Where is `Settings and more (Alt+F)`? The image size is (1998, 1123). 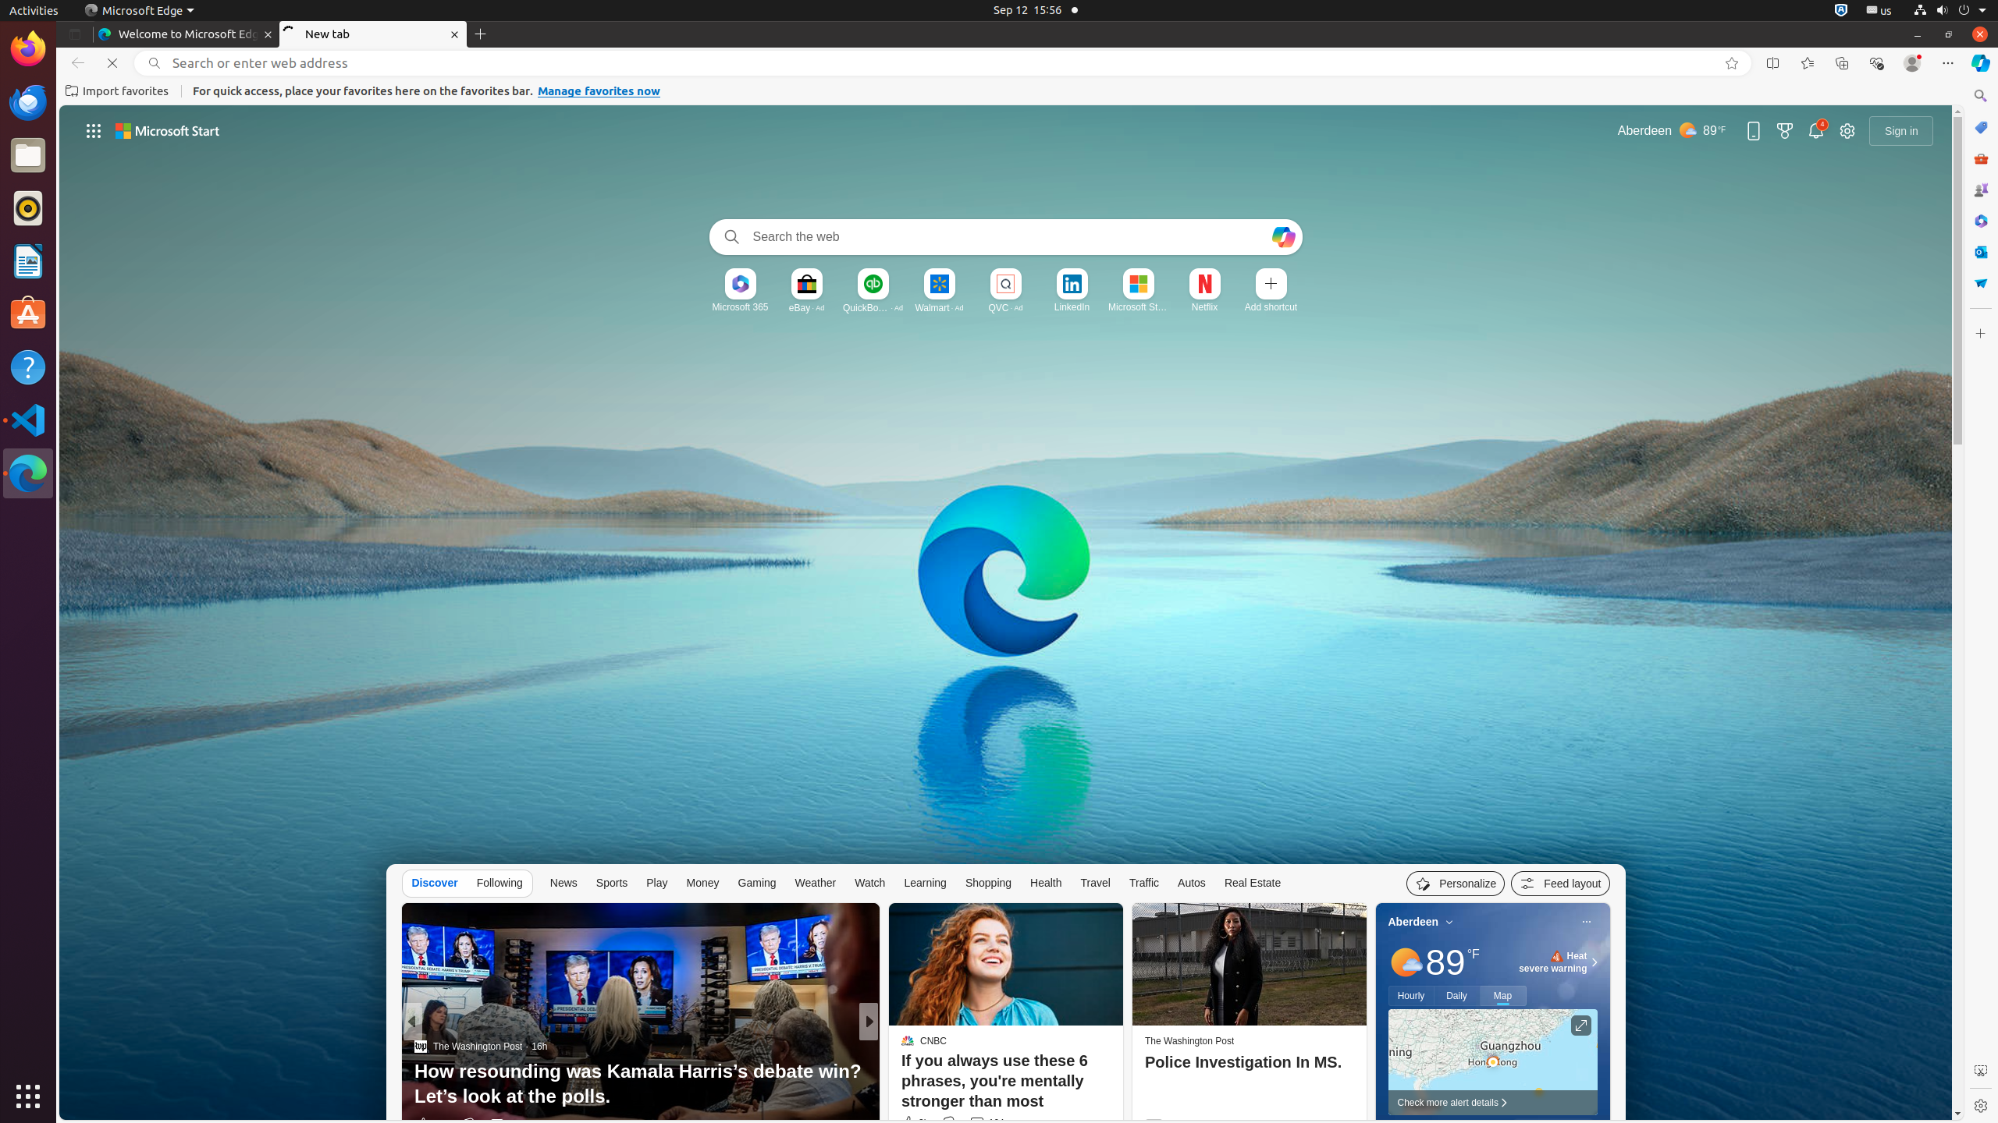 Settings and more (Alt+F) is located at coordinates (1948, 63).